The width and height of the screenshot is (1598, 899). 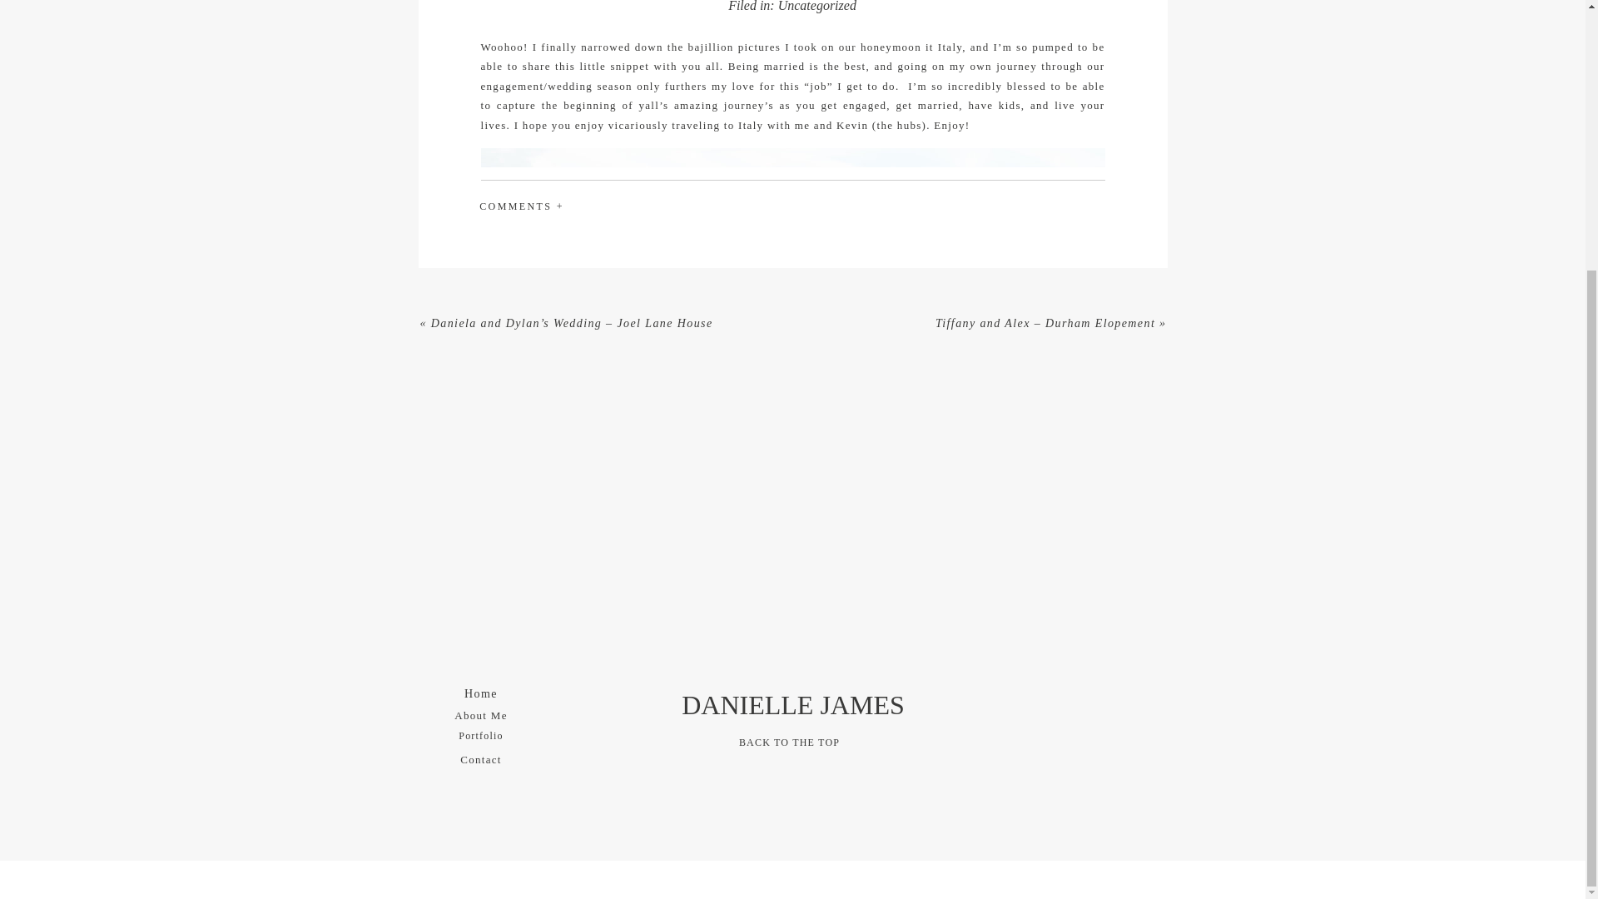 I want to click on Contact, so click(x=480, y=757).